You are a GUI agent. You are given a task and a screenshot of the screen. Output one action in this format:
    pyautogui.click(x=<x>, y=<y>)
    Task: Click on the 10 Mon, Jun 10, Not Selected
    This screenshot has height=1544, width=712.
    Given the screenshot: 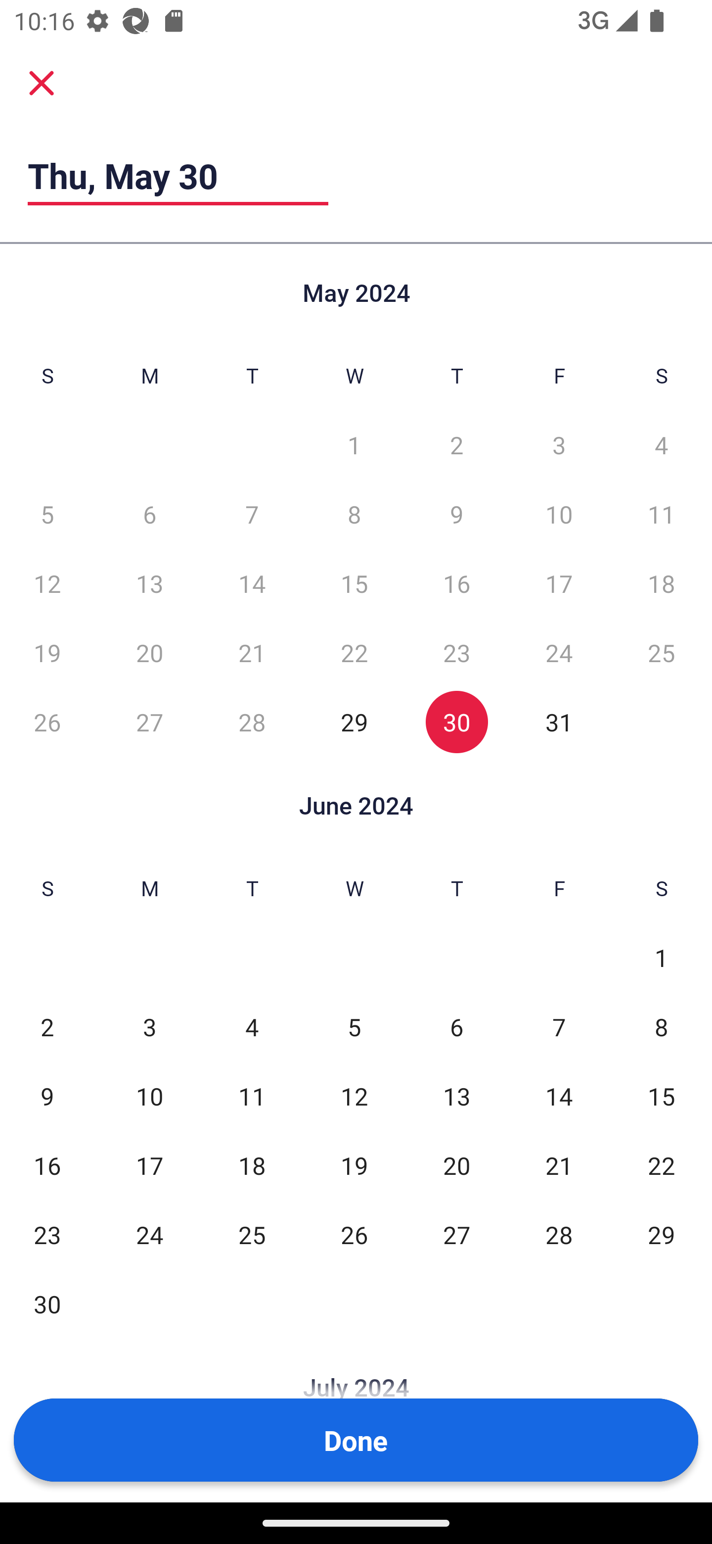 What is the action you would take?
    pyautogui.click(x=149, y=1096)
    